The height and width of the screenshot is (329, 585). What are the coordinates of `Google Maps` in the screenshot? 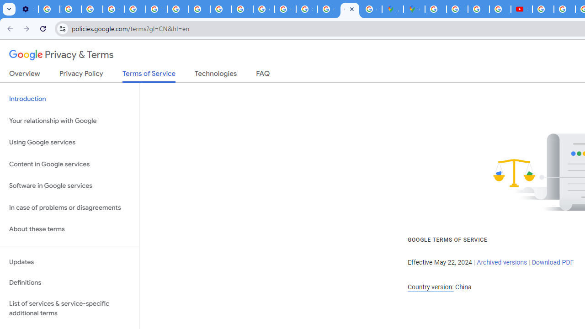 It's located at (414, 9).